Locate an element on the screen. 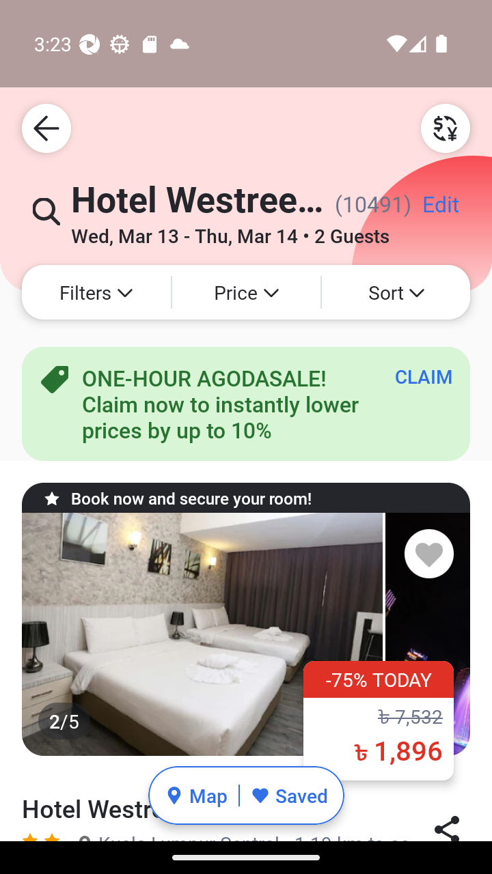 The height and width of the screenshot is (874, 492). Map Saved is located at coordinates (246, 795).